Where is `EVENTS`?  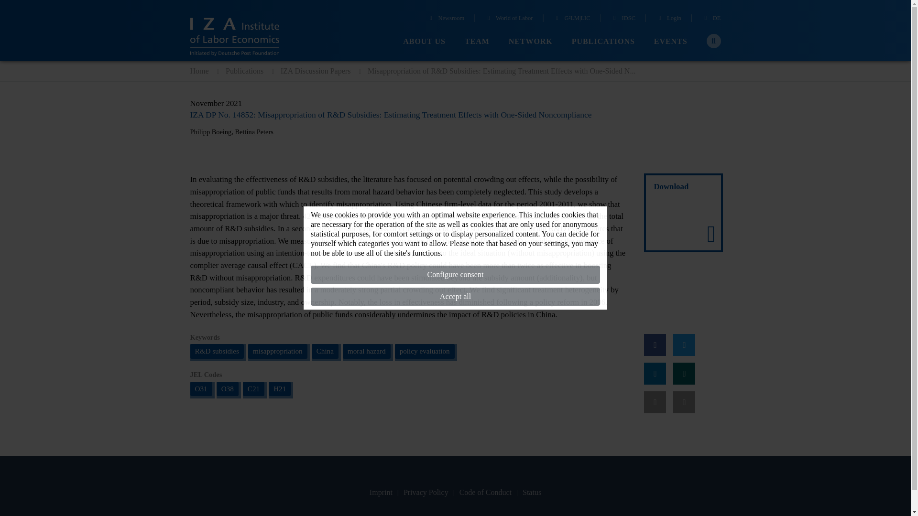
EVENTS is located at coordinates (670, 42).